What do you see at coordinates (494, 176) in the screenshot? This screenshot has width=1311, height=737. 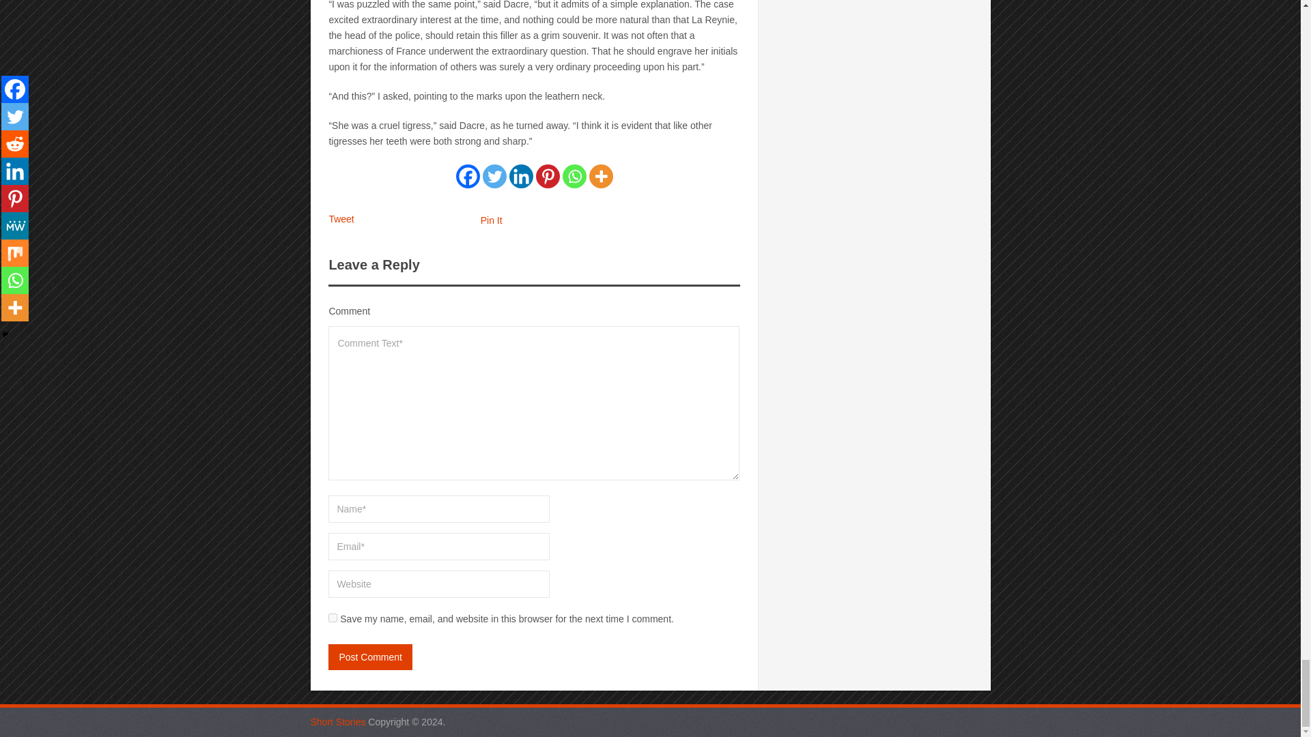 I see `Twitter` at bounding box center [494, 176].